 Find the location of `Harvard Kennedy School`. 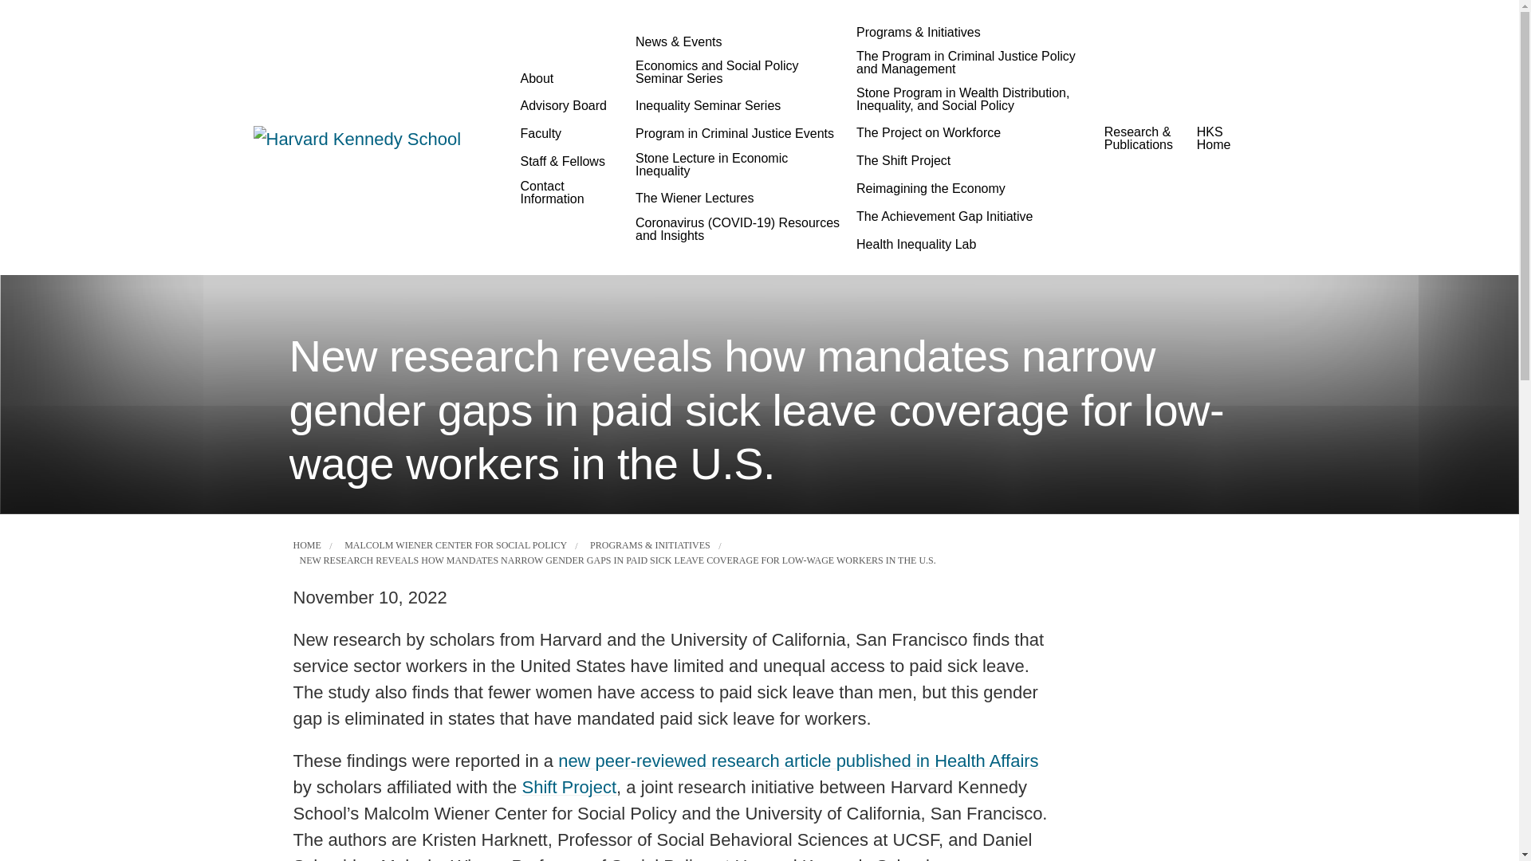

Harvard Kennedy School is located at coordinates (371, 138).